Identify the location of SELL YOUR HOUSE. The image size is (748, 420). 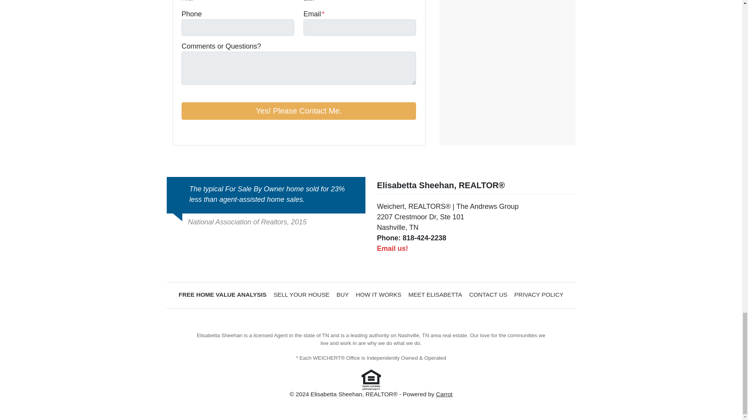
(302, 295).